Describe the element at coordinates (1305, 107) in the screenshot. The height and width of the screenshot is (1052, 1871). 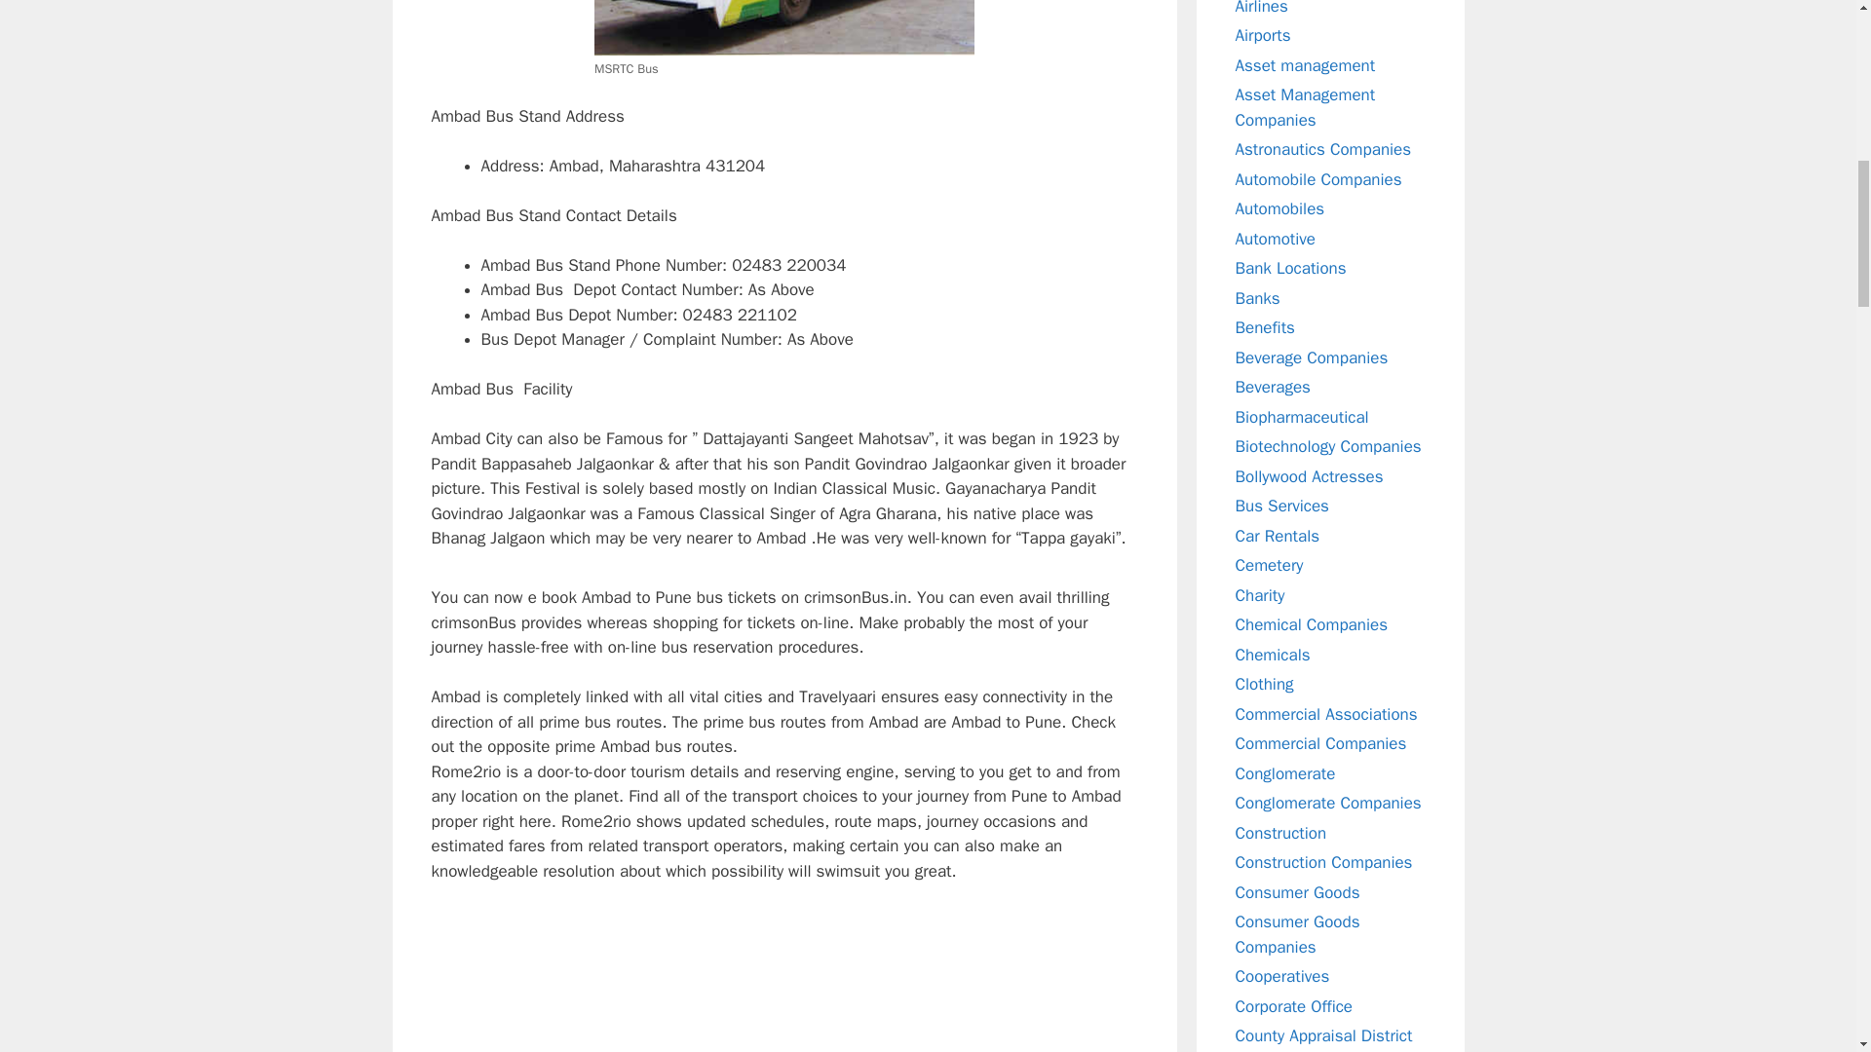
I see `Asset Management Companies` at that location.